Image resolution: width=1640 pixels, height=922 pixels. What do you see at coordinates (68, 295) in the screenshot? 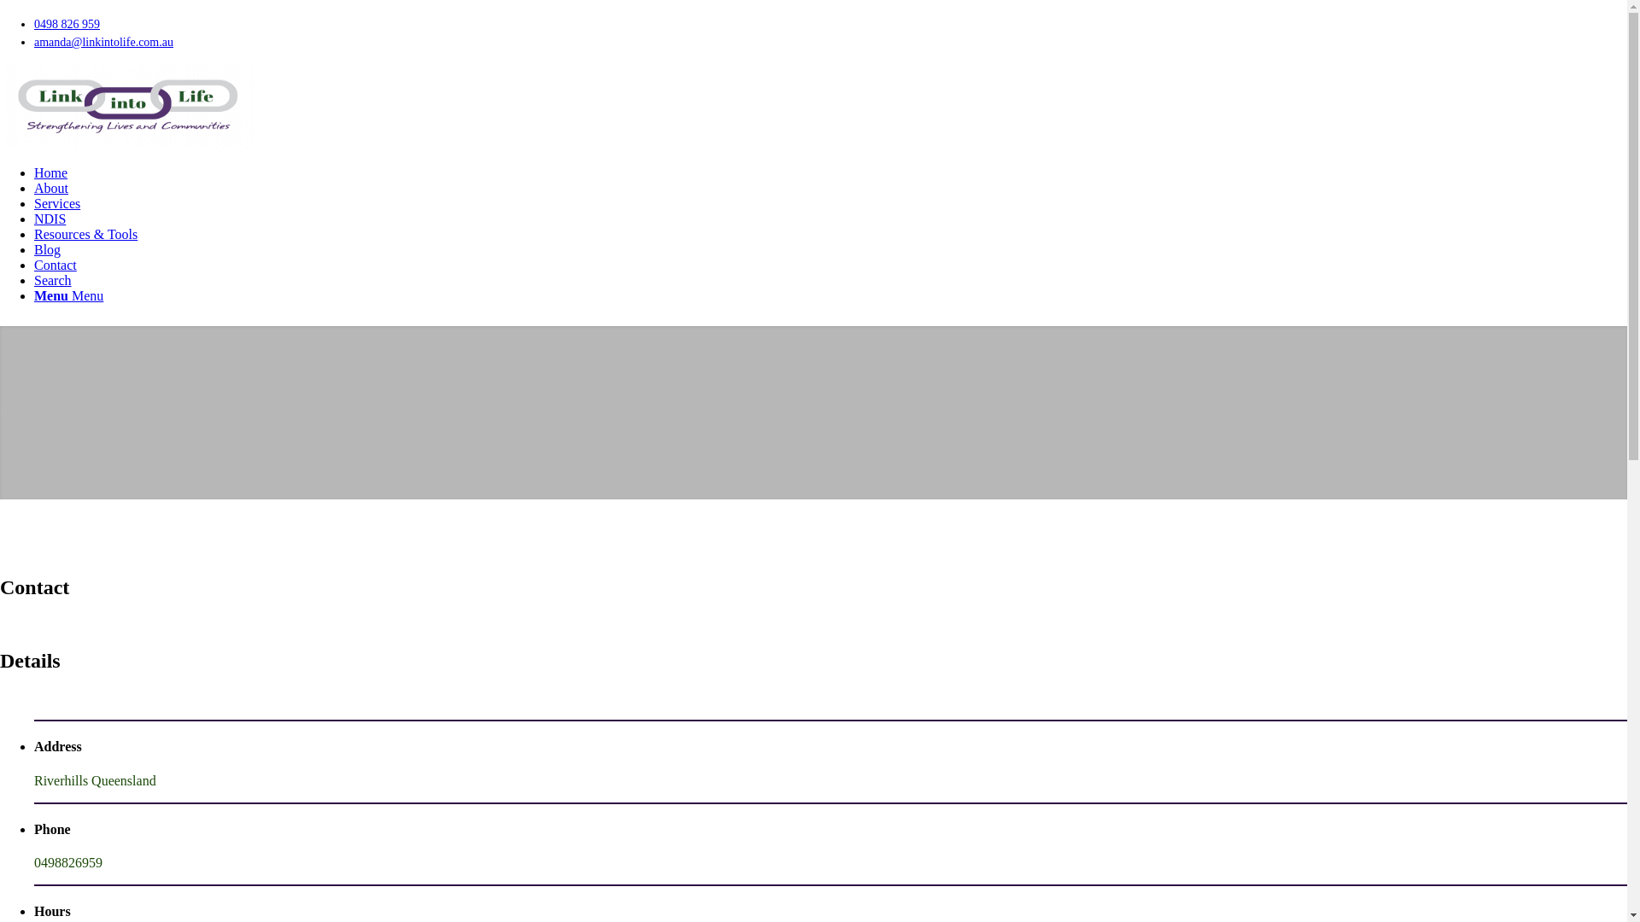
I see `Menu Menu` at bounding box center [68, 295].